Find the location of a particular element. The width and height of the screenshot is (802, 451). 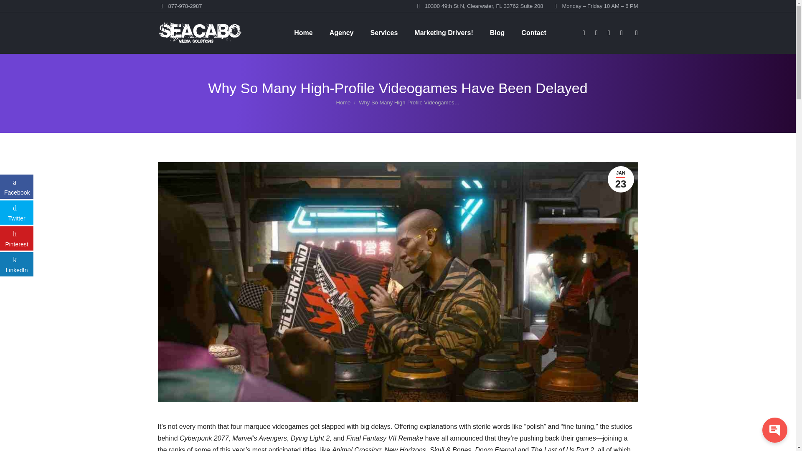

877-978-2987 is located at coordinates (180, 6).